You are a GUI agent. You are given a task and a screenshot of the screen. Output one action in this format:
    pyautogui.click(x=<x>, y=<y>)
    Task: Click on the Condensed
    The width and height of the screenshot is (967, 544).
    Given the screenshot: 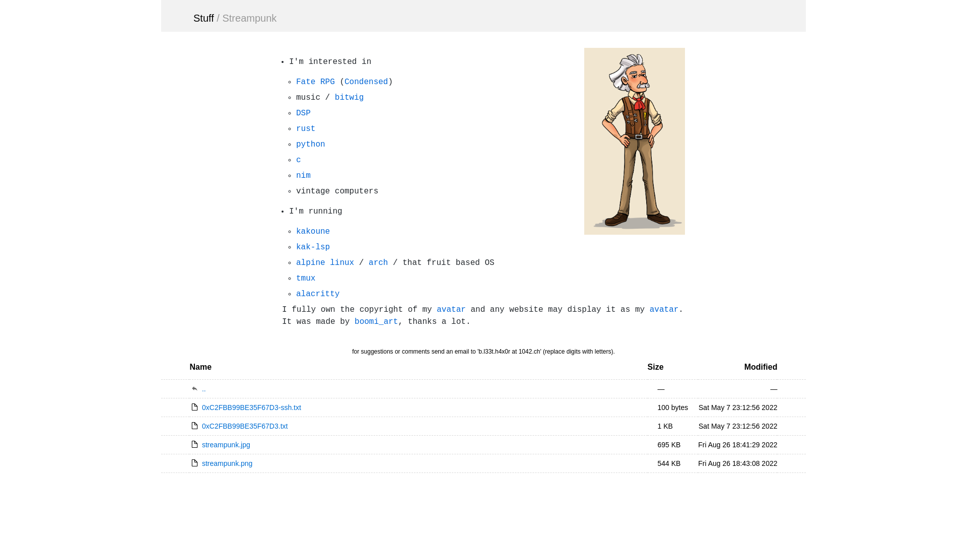 What is the action you would take?
    pyautogui.click(x=366, y=82)
    